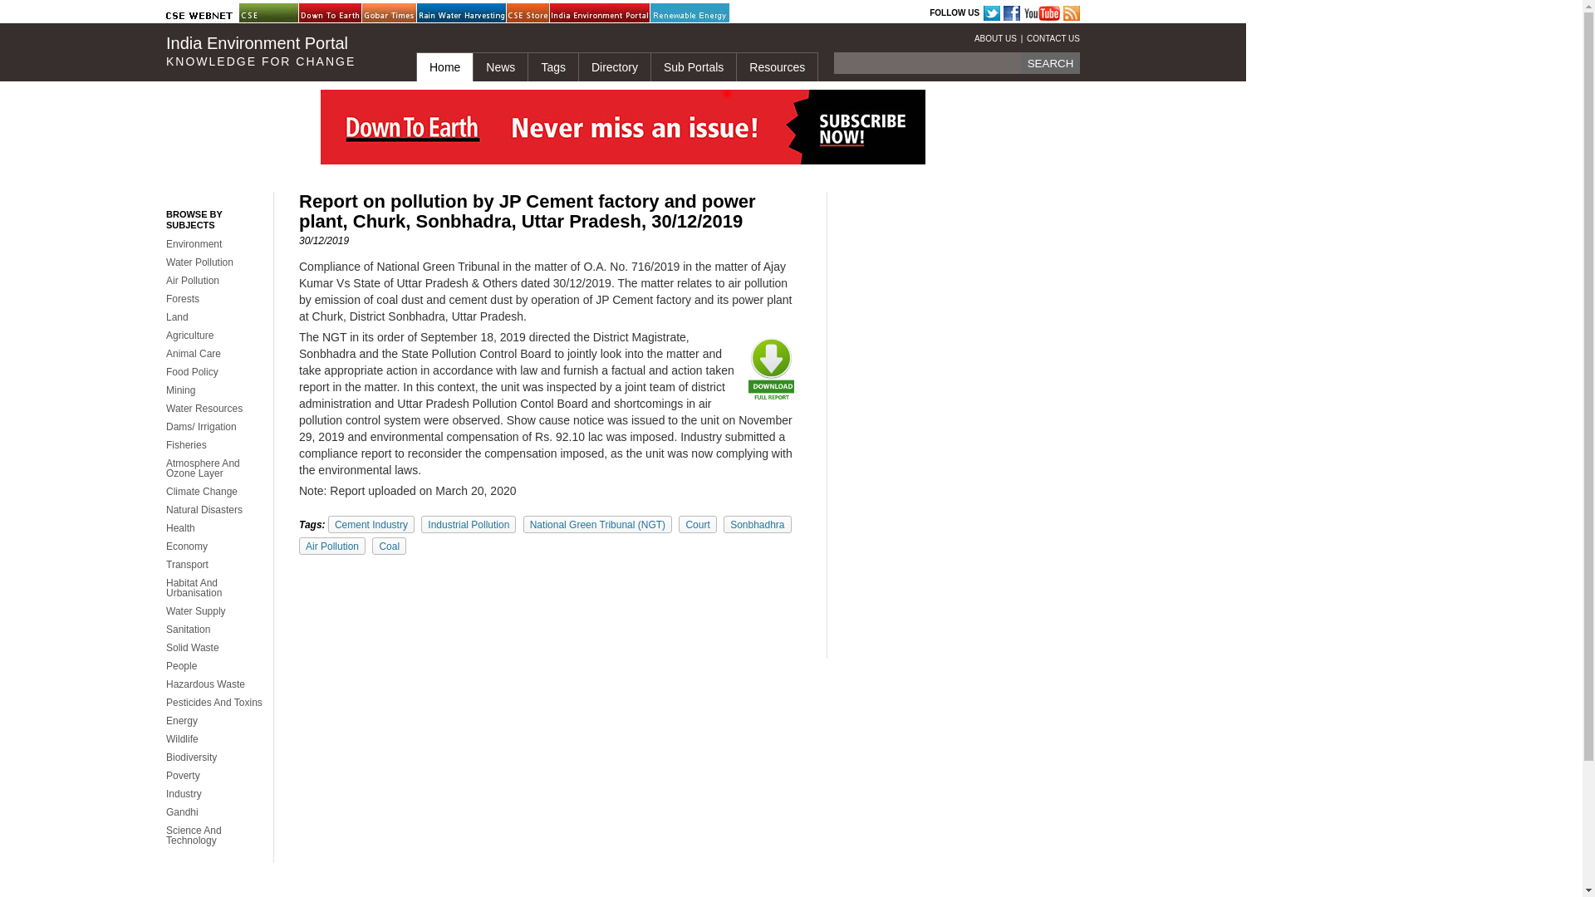 This screenshot has height=897, width=1595. What do you see at coordinates (341, 13) in the screenshot?
I see `Down to Earth` at bounding box center [341, 13].